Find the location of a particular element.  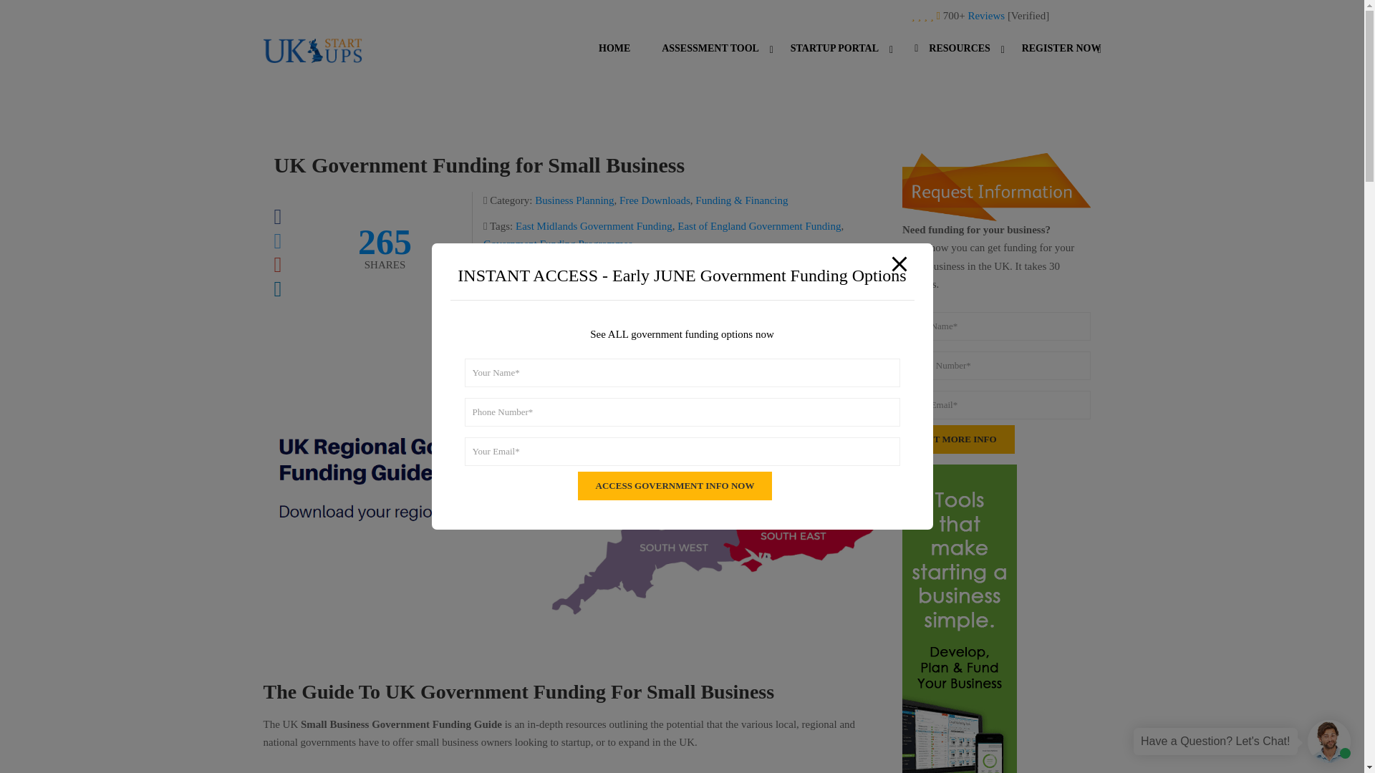

STARTUP PORTAL is located at coordinates (834, 59).